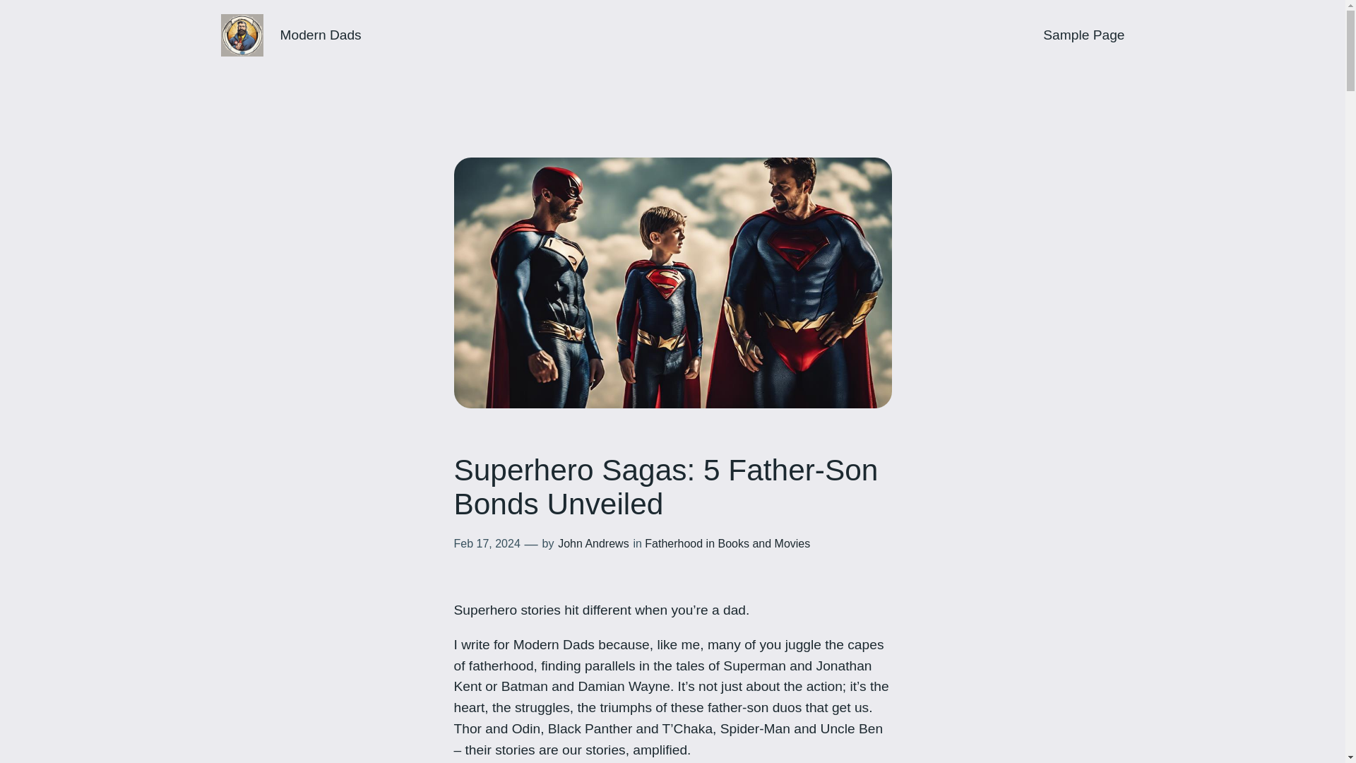 Image resolution: width=1356 pixels, height=763 pixels. I want to click on Modern Dads, so click(319, 35).